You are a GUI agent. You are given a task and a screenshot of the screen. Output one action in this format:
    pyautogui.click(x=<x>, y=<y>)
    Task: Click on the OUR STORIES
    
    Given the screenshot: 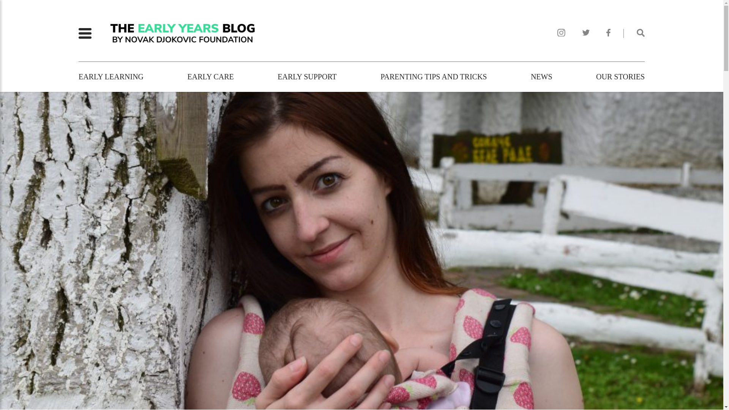 What is the action you would take?
    pyautogui.click(x=620, y=77)
    